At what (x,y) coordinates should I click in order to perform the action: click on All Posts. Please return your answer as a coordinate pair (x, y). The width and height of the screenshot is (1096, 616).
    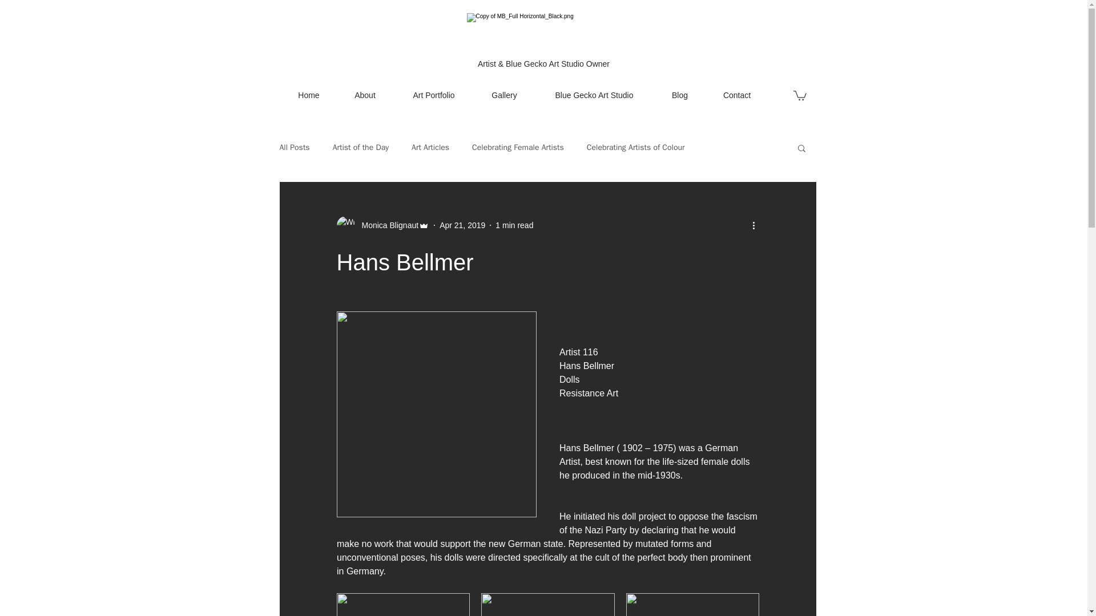
    Looking at the image, I should click on (295, 147).